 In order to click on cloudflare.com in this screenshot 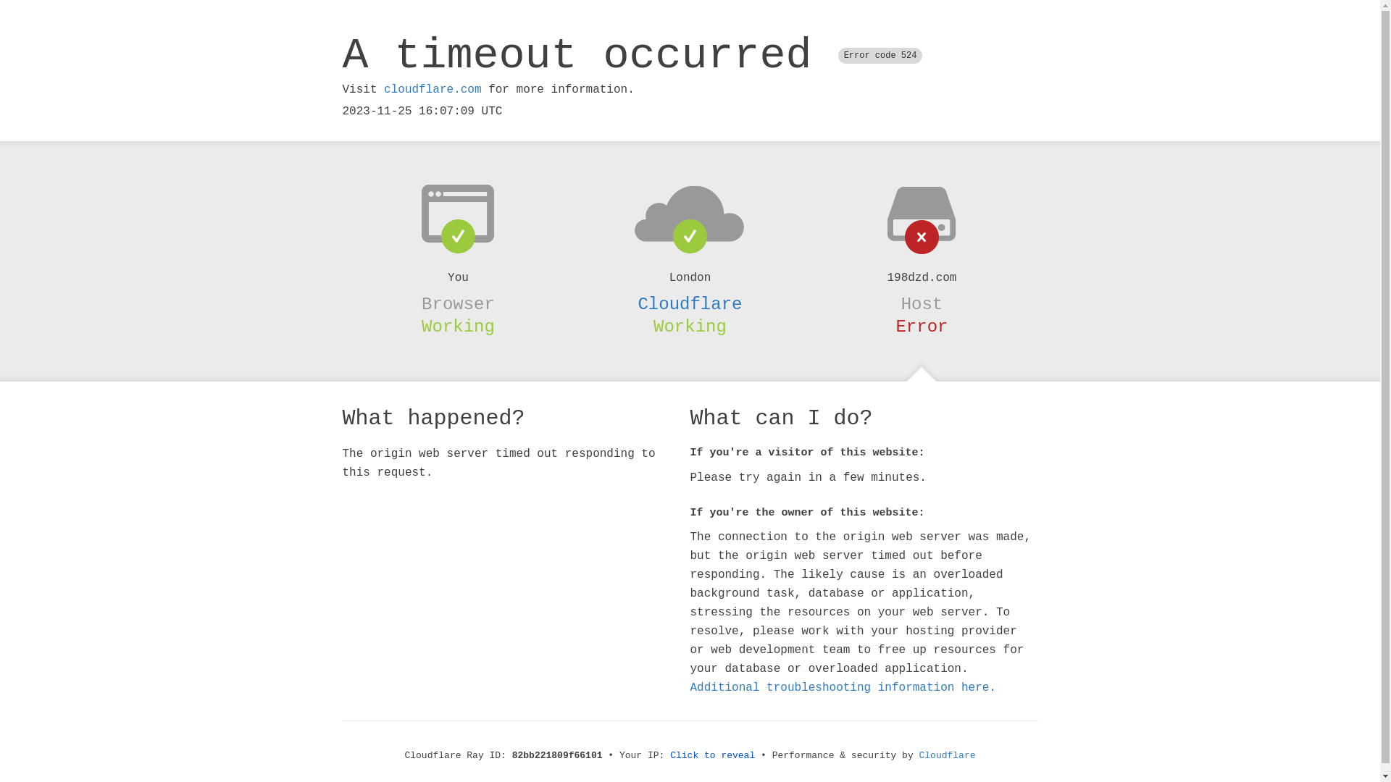, I will do `click(433, 90)`.